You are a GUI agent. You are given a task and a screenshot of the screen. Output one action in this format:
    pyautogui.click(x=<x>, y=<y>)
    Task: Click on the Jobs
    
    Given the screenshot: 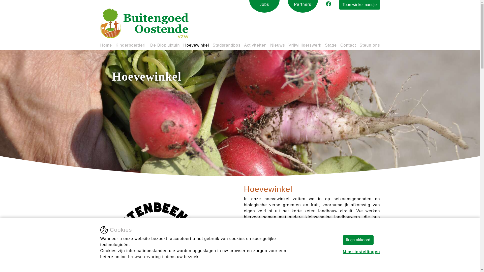 What is the action you would take?
    pyautogui.click(x=264, y=5)
    